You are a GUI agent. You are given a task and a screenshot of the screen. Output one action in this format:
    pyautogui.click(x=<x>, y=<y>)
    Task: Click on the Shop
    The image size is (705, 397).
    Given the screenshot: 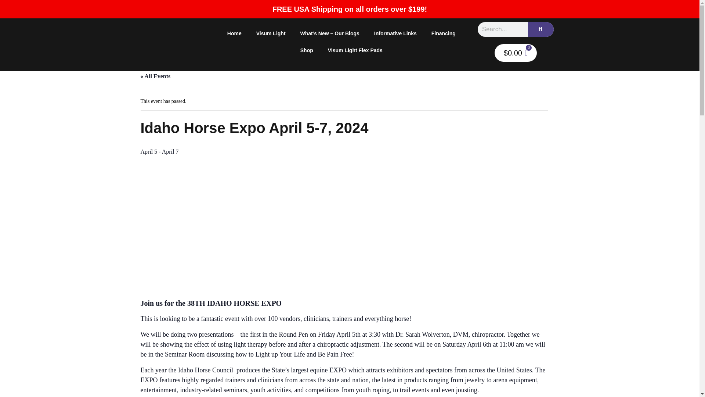 What is the action you would take?
    pyautogui.click(x=307, y=50)
    